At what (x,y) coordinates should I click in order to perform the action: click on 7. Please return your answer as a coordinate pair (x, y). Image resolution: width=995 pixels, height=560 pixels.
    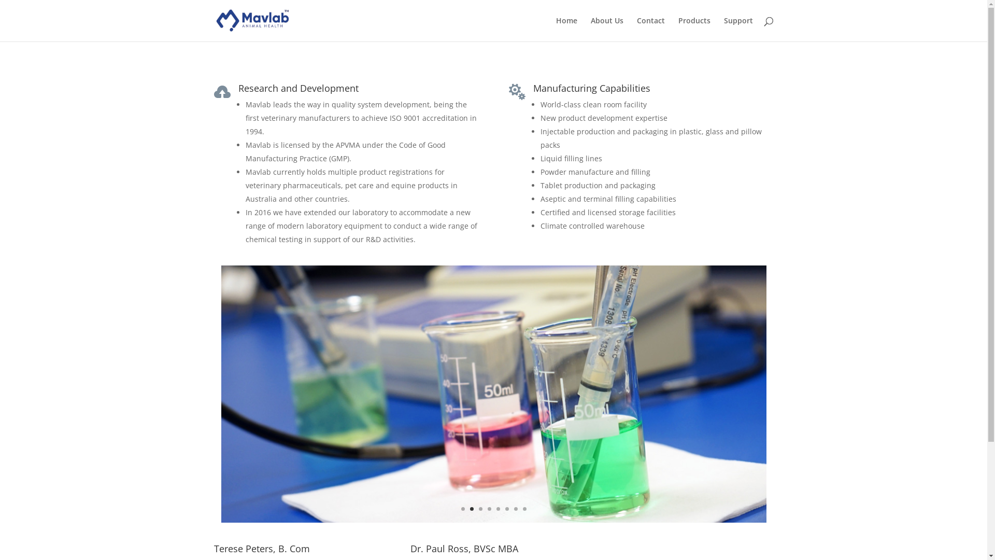
    Looking at the image, I should click on (516, 509).